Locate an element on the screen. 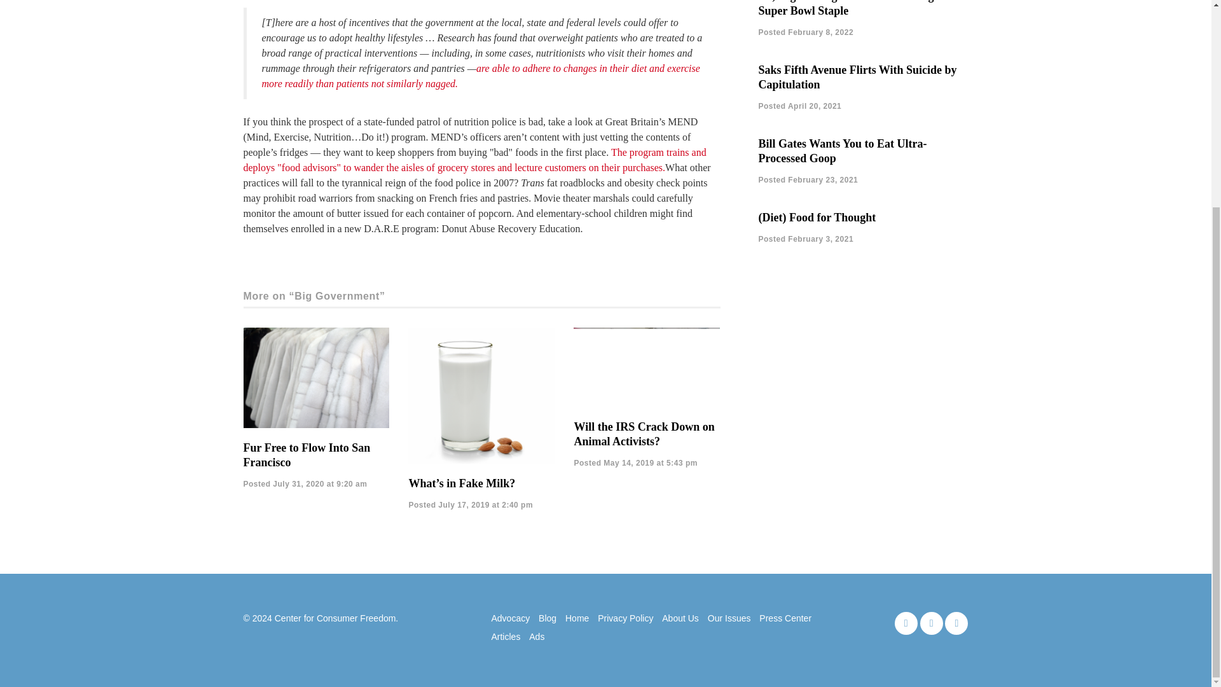 Image resolution: width=1221 pixels, height=687 pixels. No, Vegan Wings Are Not Becoming A Super Bowl Staple is located at coordinates (851, 9).